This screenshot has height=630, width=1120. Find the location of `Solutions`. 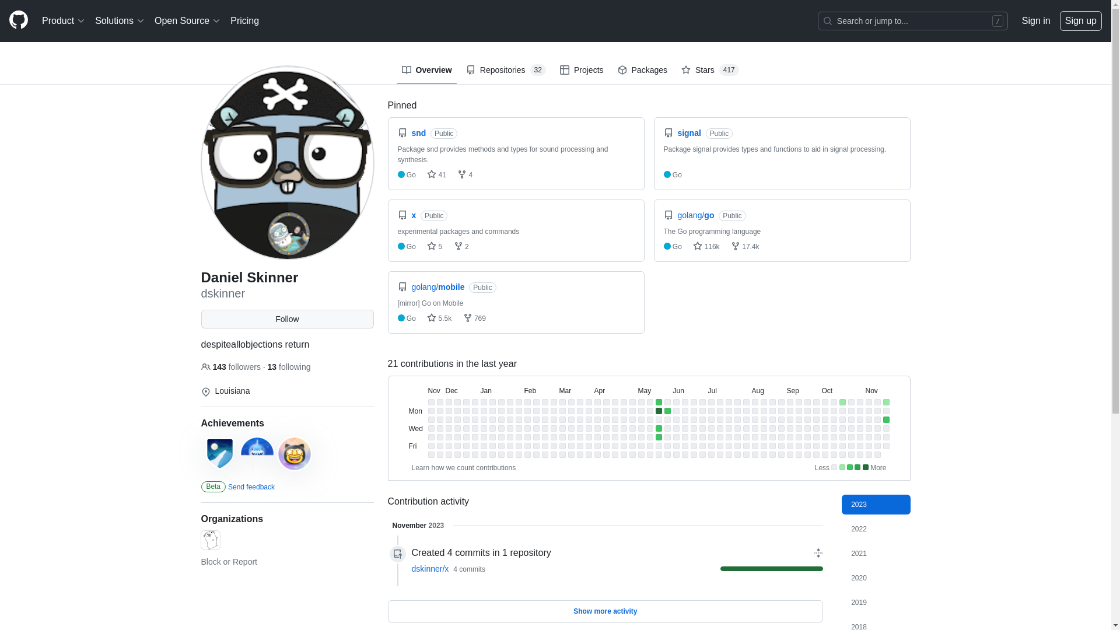

Solutions is located at coordinates (120, 21).